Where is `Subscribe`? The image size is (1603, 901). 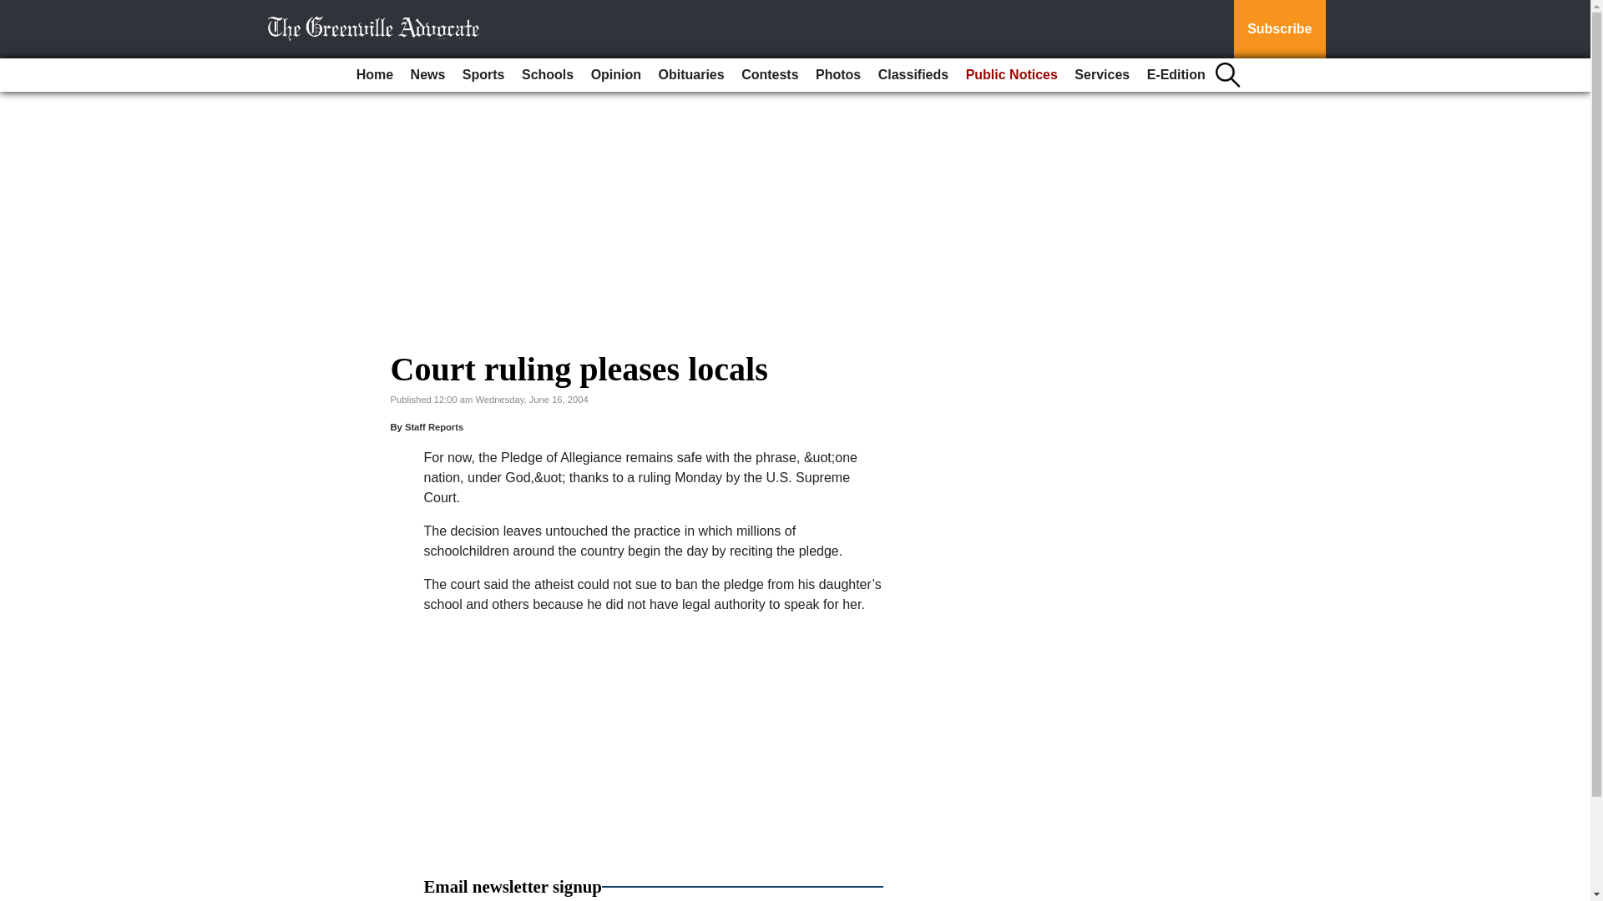
Subscribe is located at coordinates (1279, 29).